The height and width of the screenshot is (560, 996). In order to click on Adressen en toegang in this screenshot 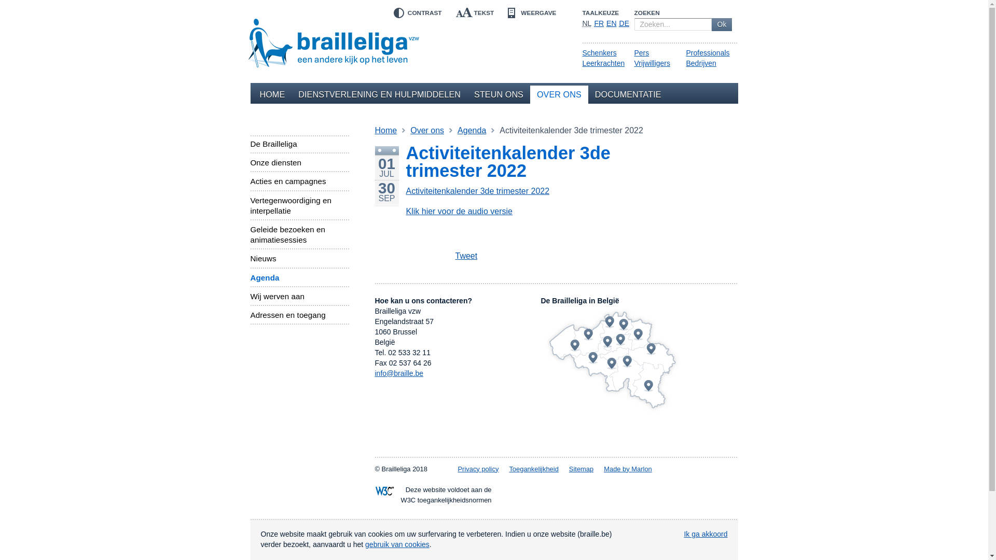, I will do `click(299, 315)`.